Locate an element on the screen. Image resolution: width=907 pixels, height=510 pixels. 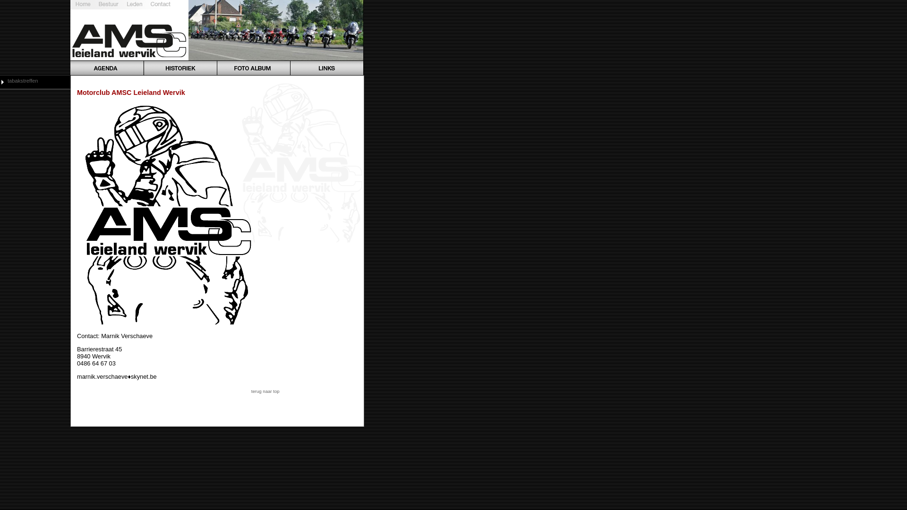
knop LINKS is located at coordinates (327, 68).